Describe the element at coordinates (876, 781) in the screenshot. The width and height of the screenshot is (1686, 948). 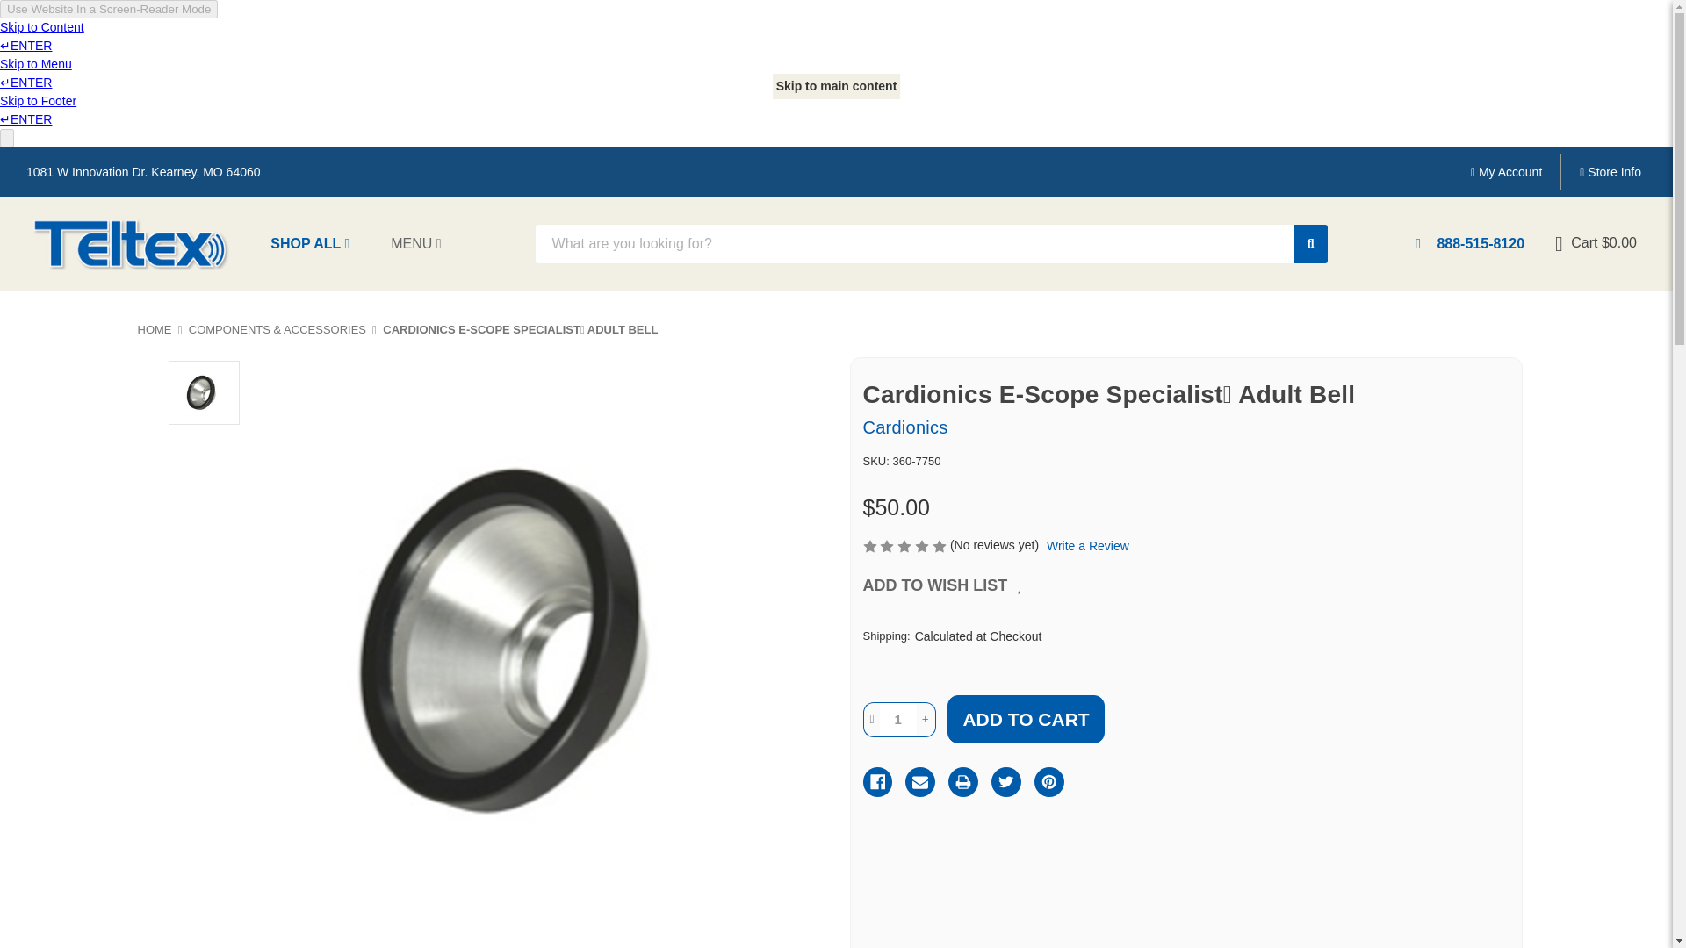
I see `Facebook` at that location.